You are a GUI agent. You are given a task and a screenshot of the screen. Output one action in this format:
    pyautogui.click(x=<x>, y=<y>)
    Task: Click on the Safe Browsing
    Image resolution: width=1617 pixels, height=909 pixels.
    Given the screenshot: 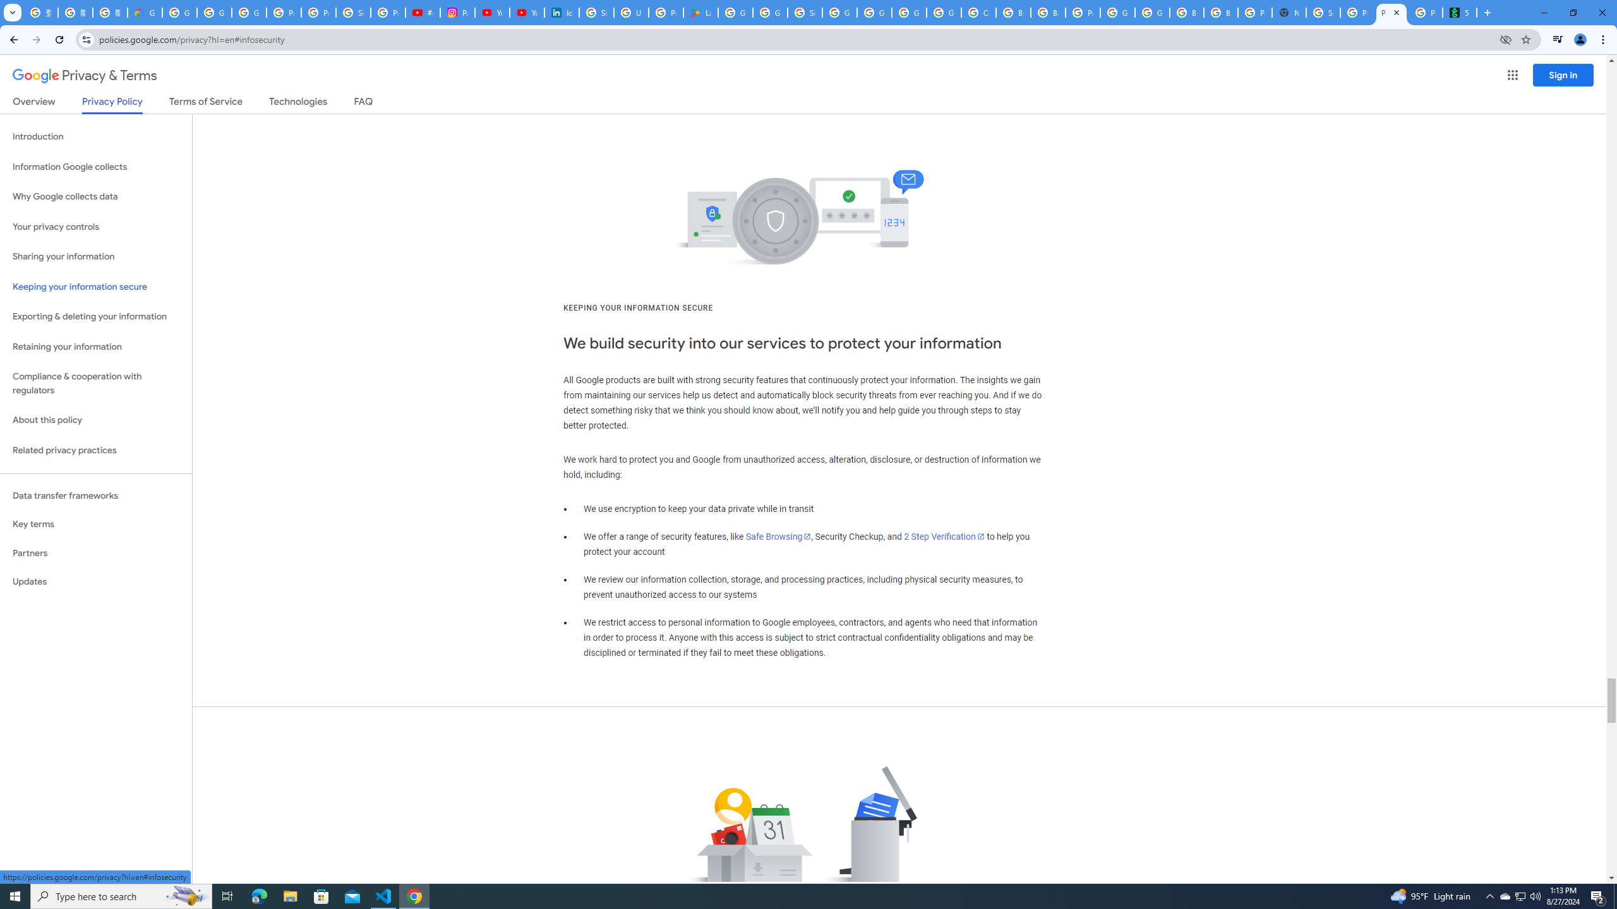 What is the action you would take?
    pyautogui.click(x=778, y=537)
    